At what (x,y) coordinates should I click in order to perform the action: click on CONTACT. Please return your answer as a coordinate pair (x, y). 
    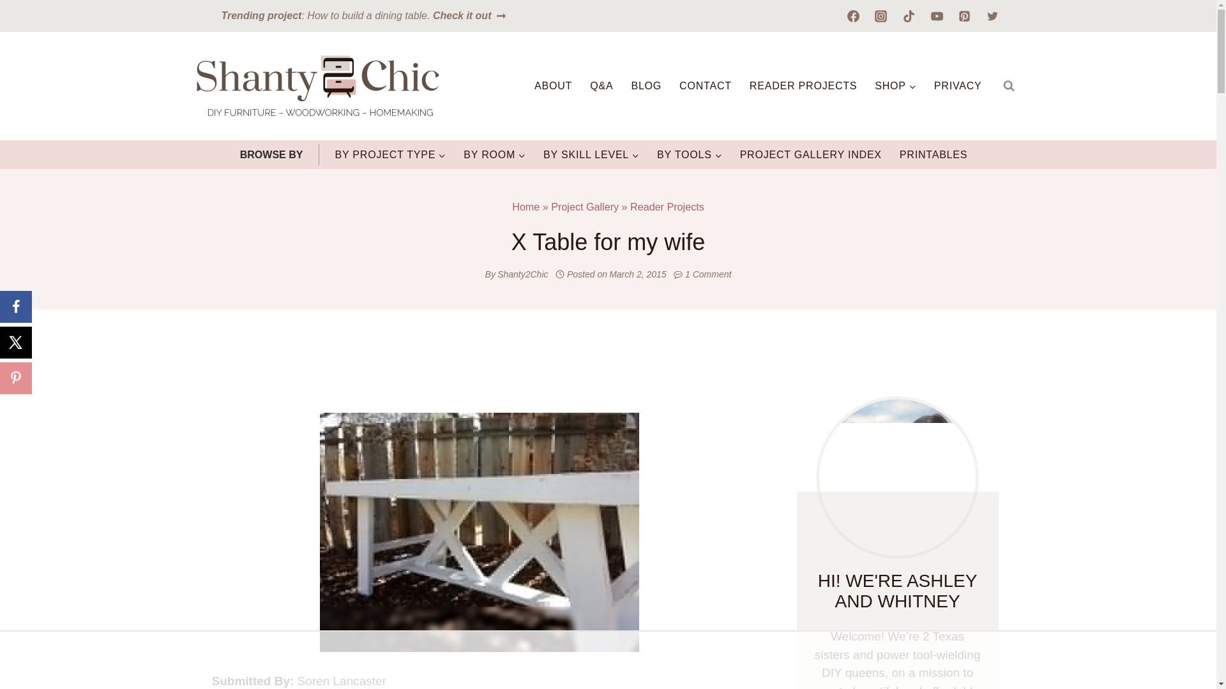
    Looking at the image, I should click on (705, 85).